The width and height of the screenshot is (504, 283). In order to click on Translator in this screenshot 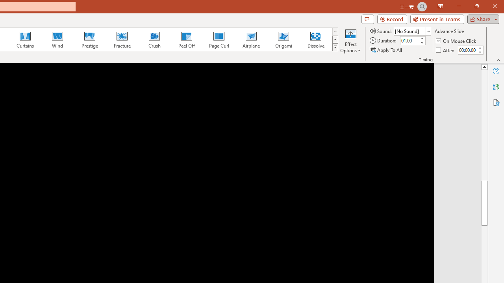, I will do `click(496, 86)`.